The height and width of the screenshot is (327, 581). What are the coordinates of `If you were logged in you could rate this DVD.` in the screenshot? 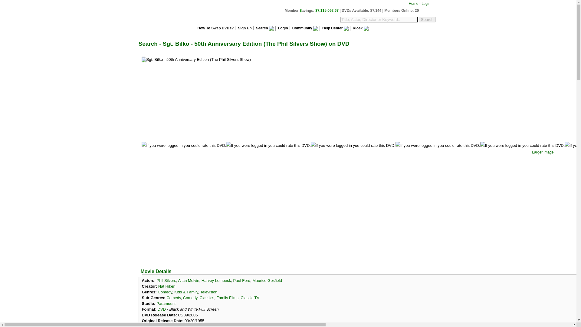 It's located at (184, 145).